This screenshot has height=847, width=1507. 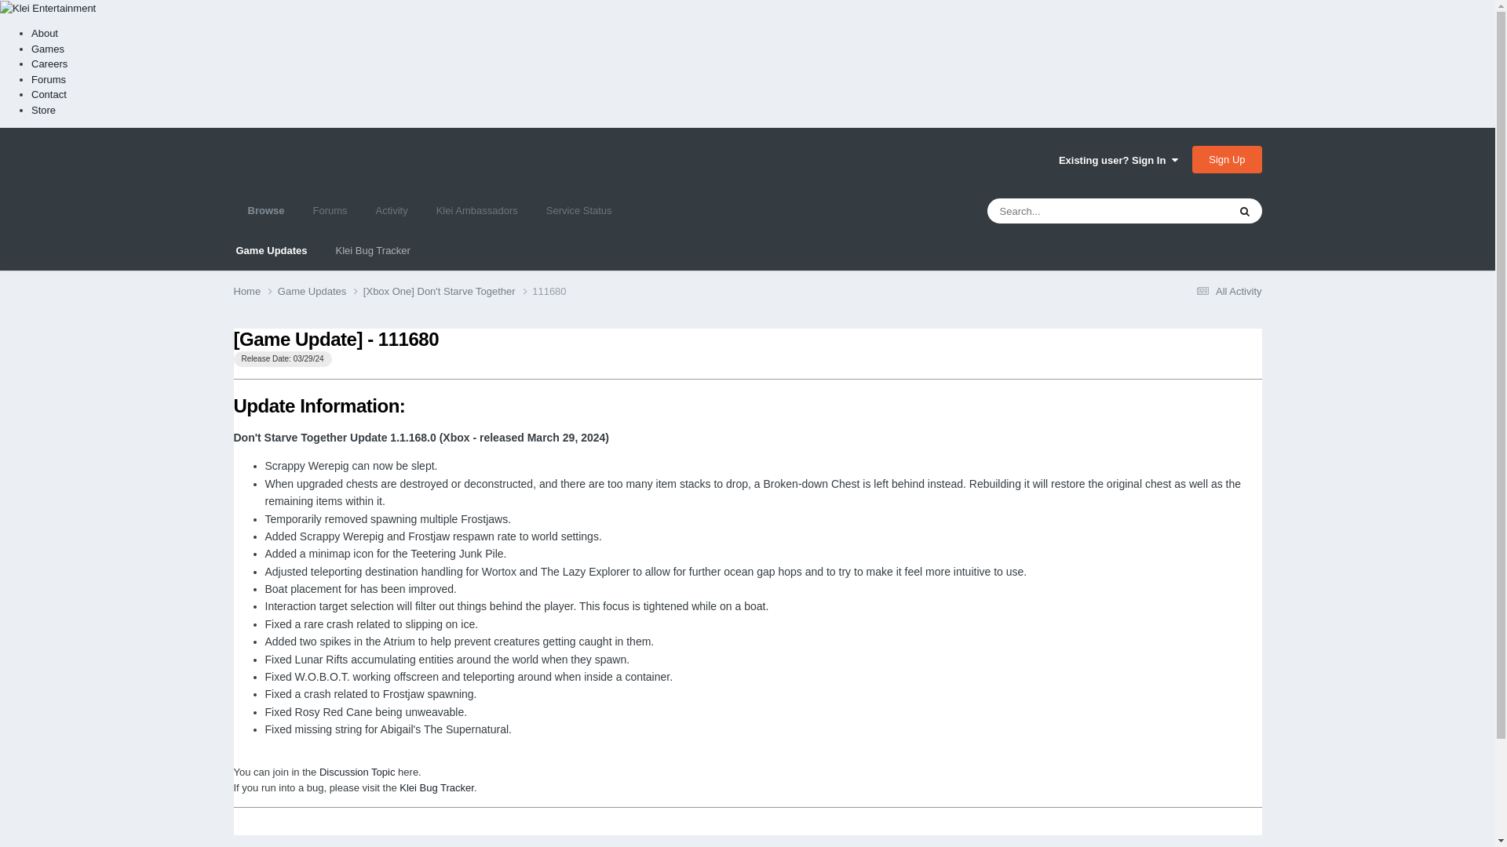 What do you see at coordinates (255, 292) in the screenshot?
I see `Home` at bounding box center [255, 292].